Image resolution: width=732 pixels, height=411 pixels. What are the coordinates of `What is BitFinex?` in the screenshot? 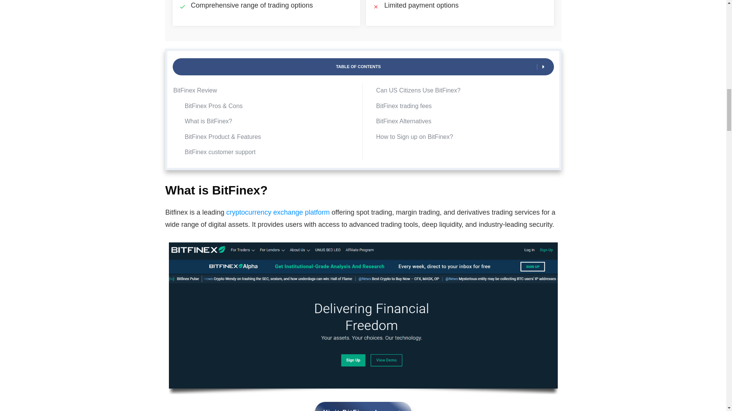 It's located at (208, 121).